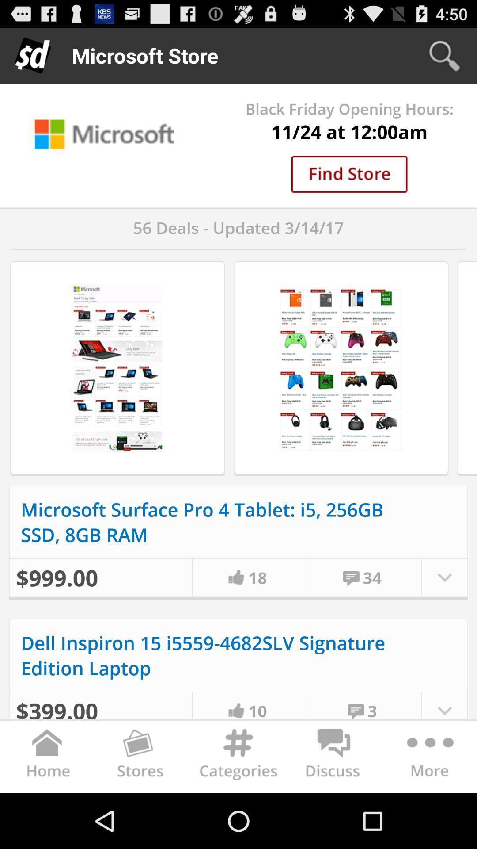  What do you see at coordinates (351, 577) in the screenshot?
I see `click on first block comment symbol` at bounding box center [351, 577].